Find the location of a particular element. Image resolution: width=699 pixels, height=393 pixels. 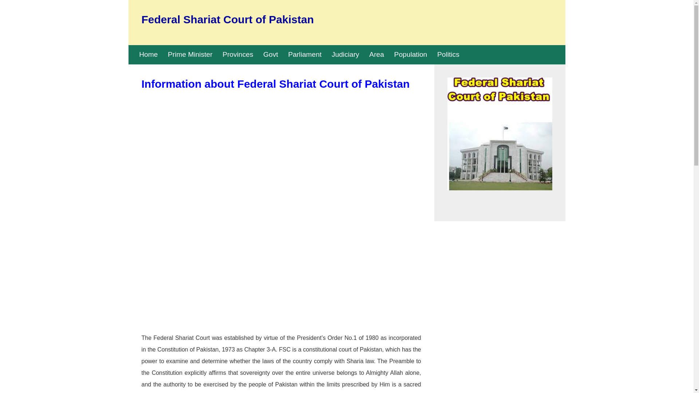

Politics is located at coordinates (448, 54).